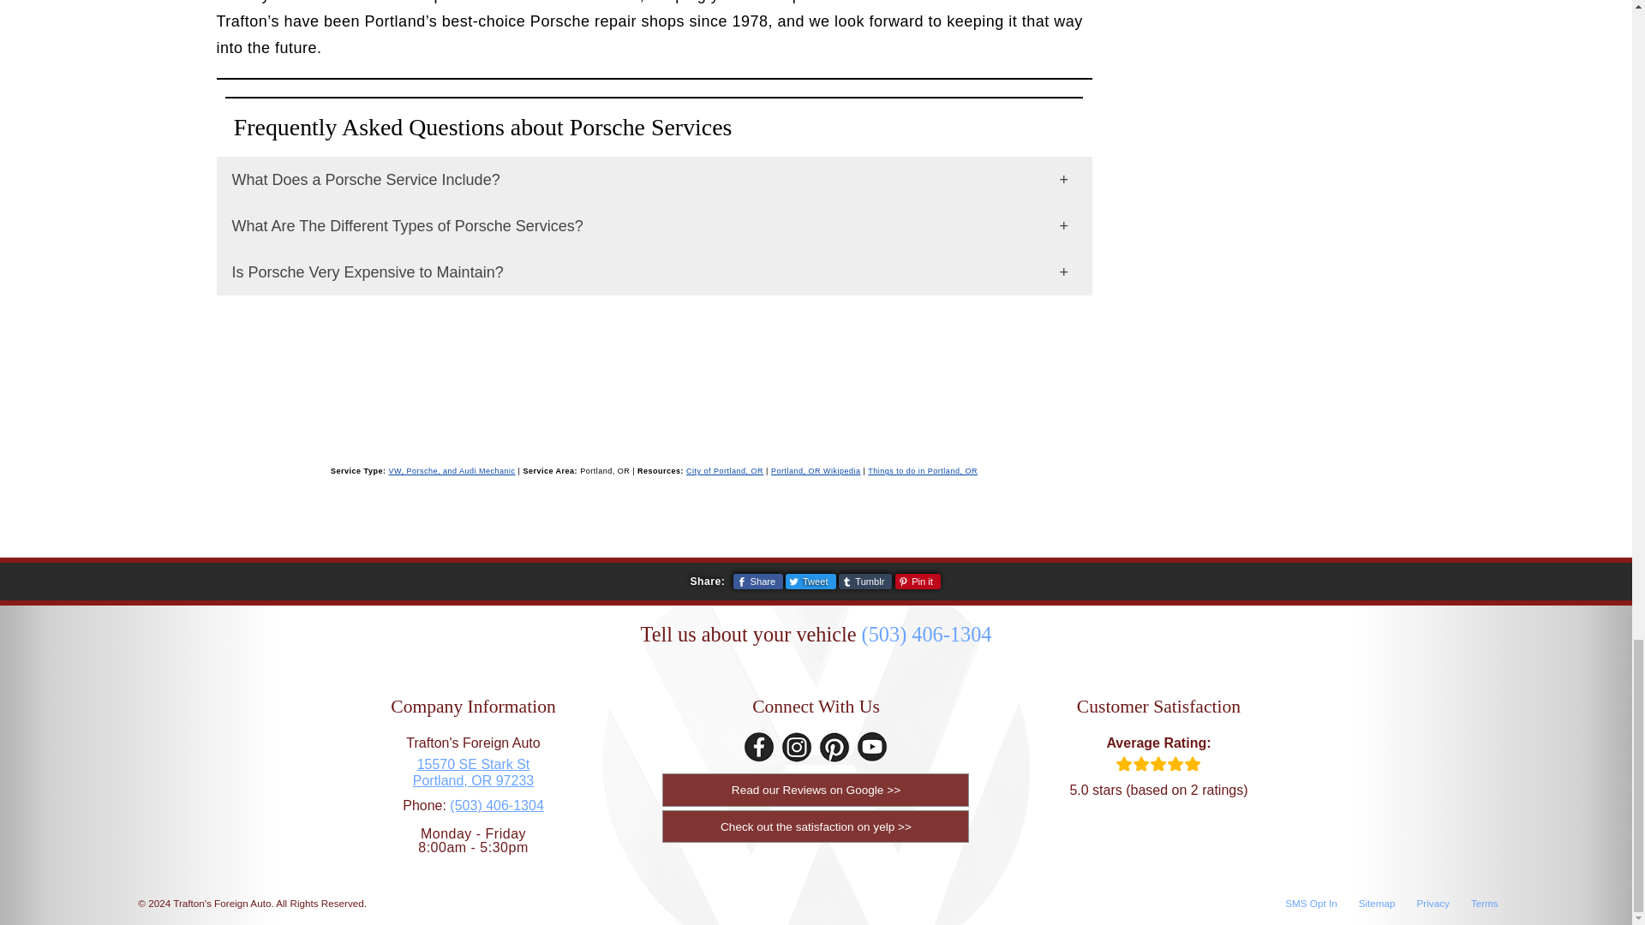  Describe the element at coordinates (922, 471) in the screenshot. I see `Things to do in Portland, OR` at that location.